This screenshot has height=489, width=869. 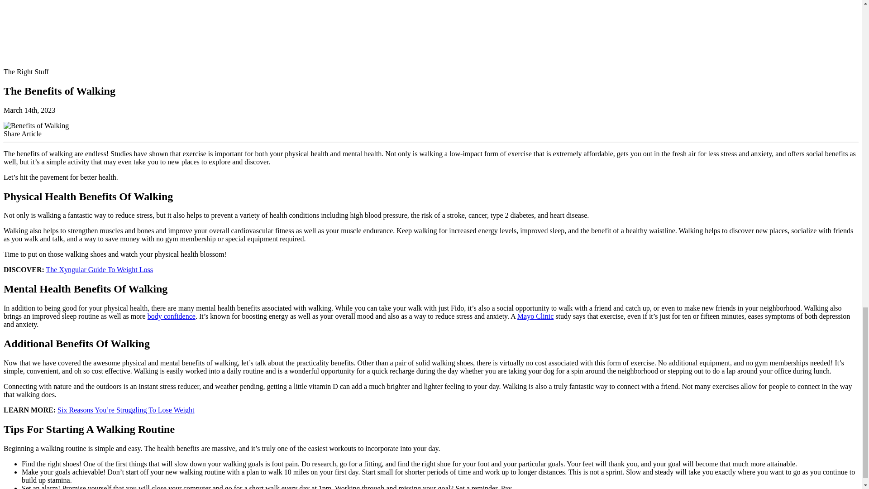 I want to click on body confidence, so click(x=172, y=316).